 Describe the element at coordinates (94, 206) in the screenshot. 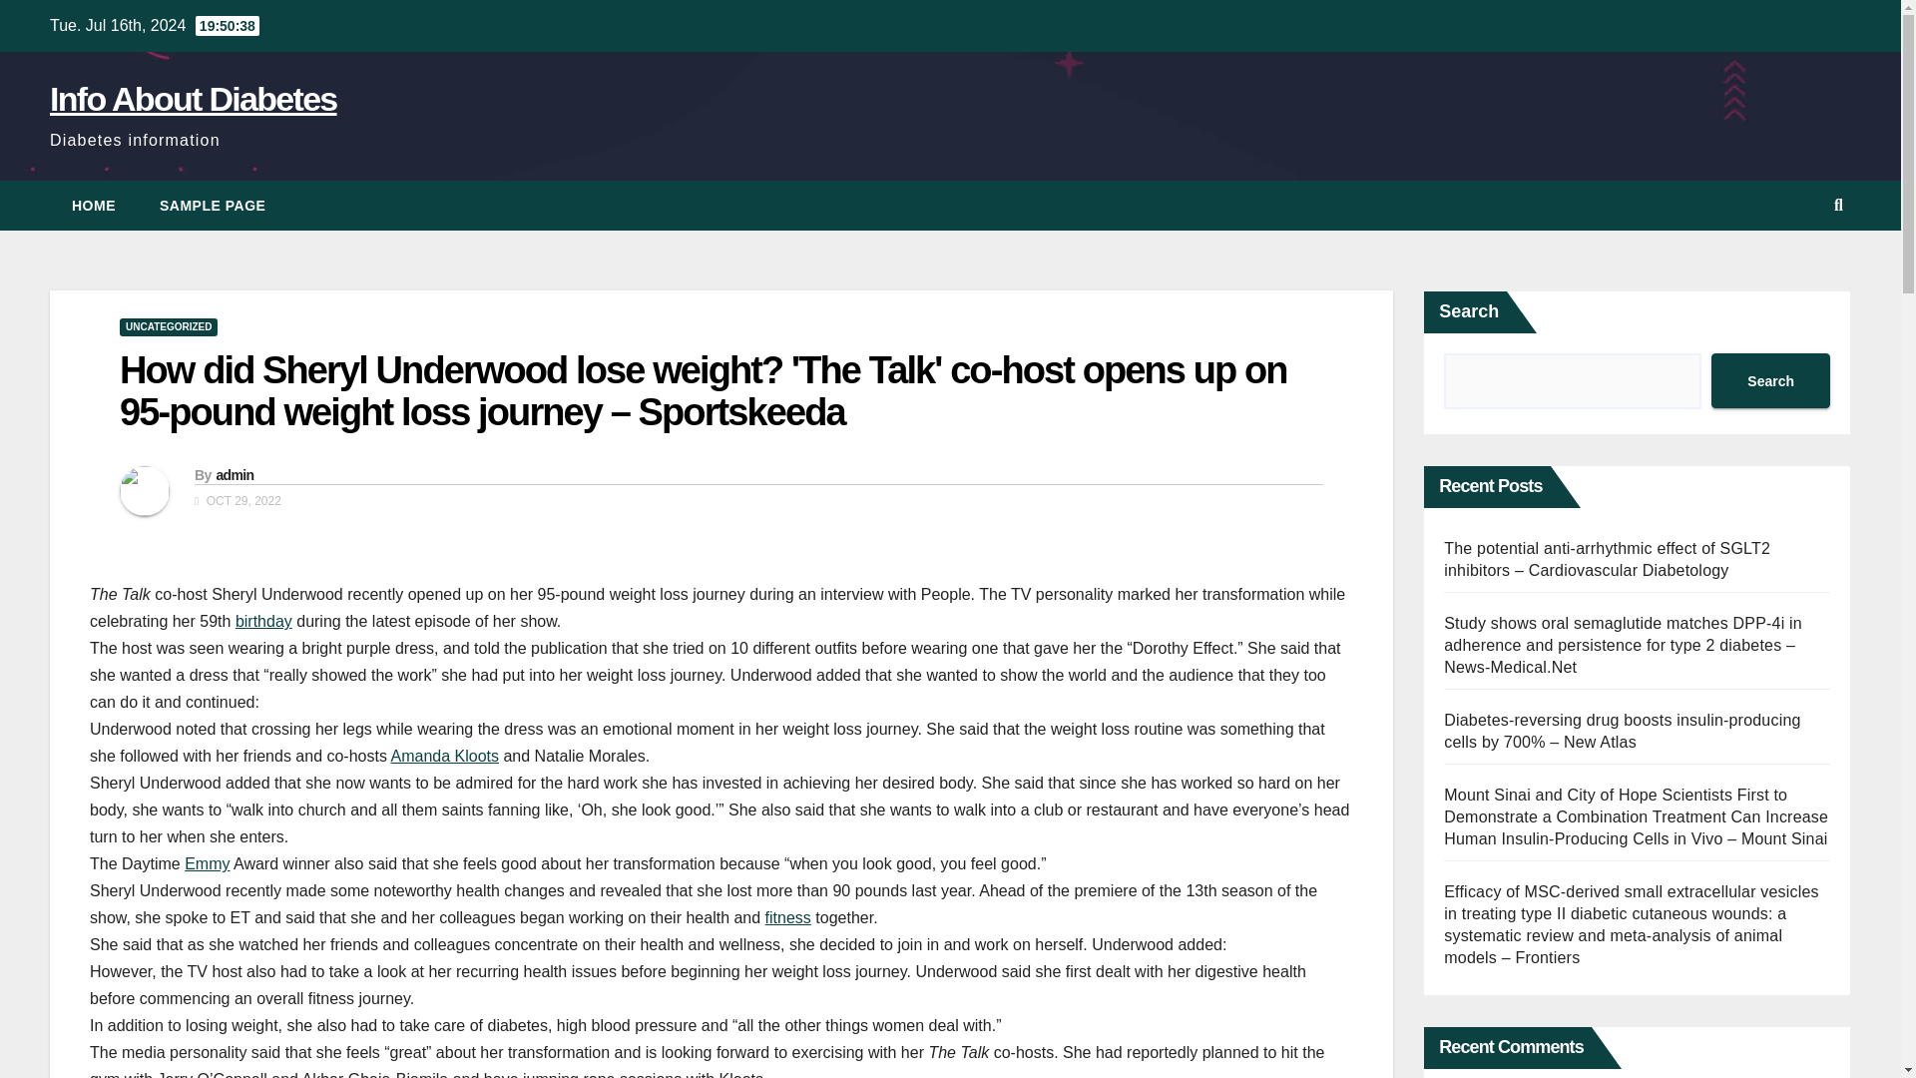

I see `HOME` at that location.